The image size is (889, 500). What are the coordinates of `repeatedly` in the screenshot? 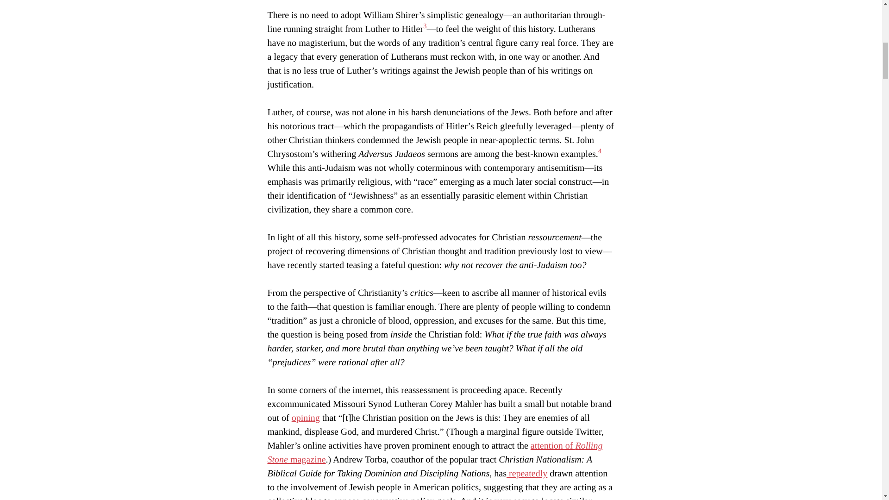 It's located at (527, 473).